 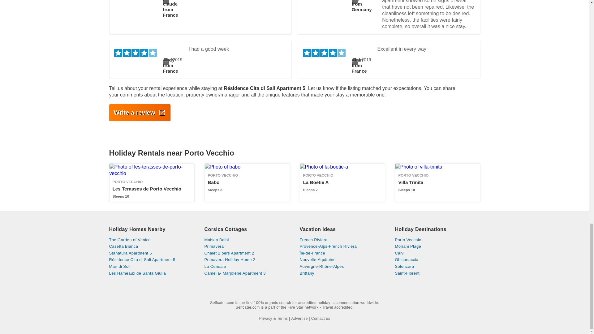 I want to click on Self-catering Provence-Alps-French Riviera, so click(x=437, y=182).